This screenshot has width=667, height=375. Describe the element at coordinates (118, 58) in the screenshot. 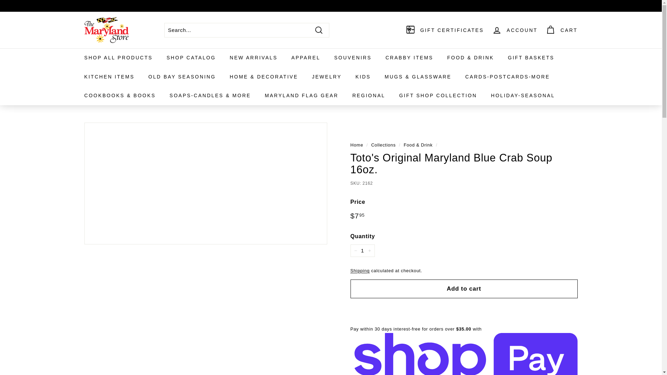

I see `SHOP ALL PRODUCTS` at that location.